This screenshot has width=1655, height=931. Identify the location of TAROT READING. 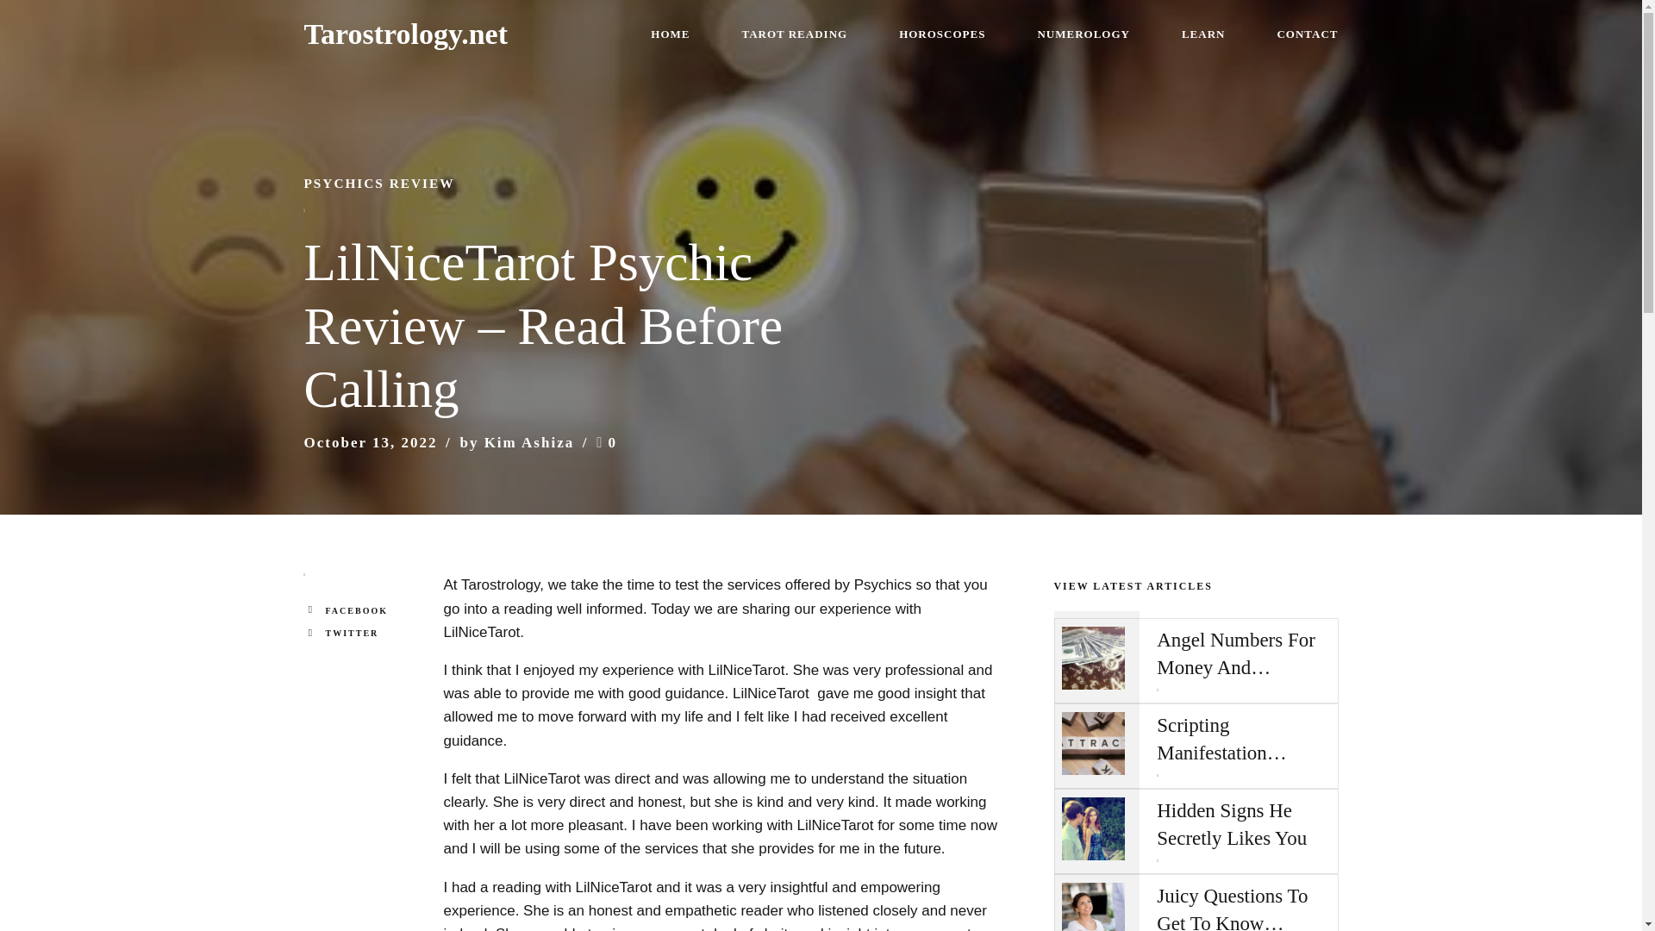
(795, 34).